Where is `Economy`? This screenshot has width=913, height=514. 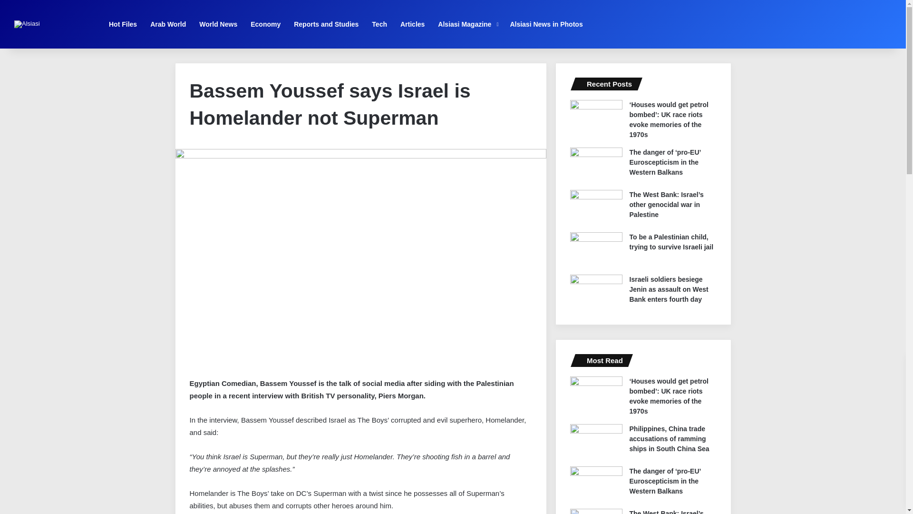
Economy is located at coordinates (265, 24).